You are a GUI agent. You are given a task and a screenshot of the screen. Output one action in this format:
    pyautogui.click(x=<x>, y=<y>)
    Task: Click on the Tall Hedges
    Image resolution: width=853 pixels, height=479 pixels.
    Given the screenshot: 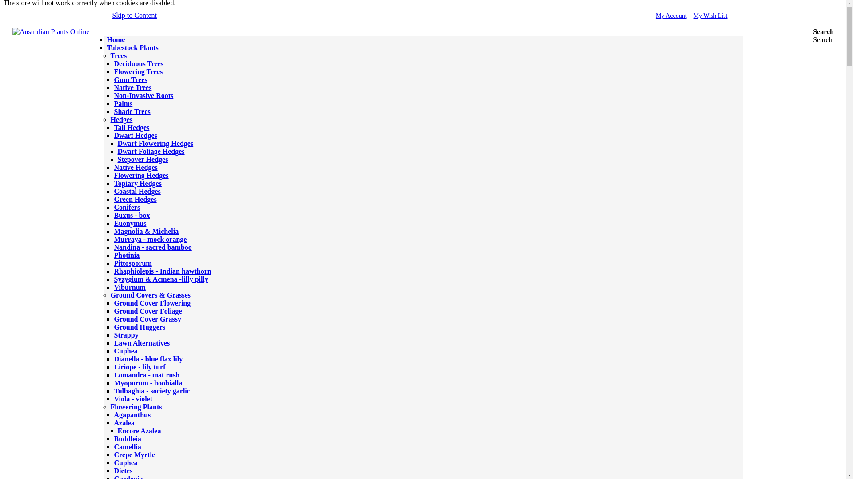 What is the action you would take?
    pyautogui.click(x=132, y=127)
    